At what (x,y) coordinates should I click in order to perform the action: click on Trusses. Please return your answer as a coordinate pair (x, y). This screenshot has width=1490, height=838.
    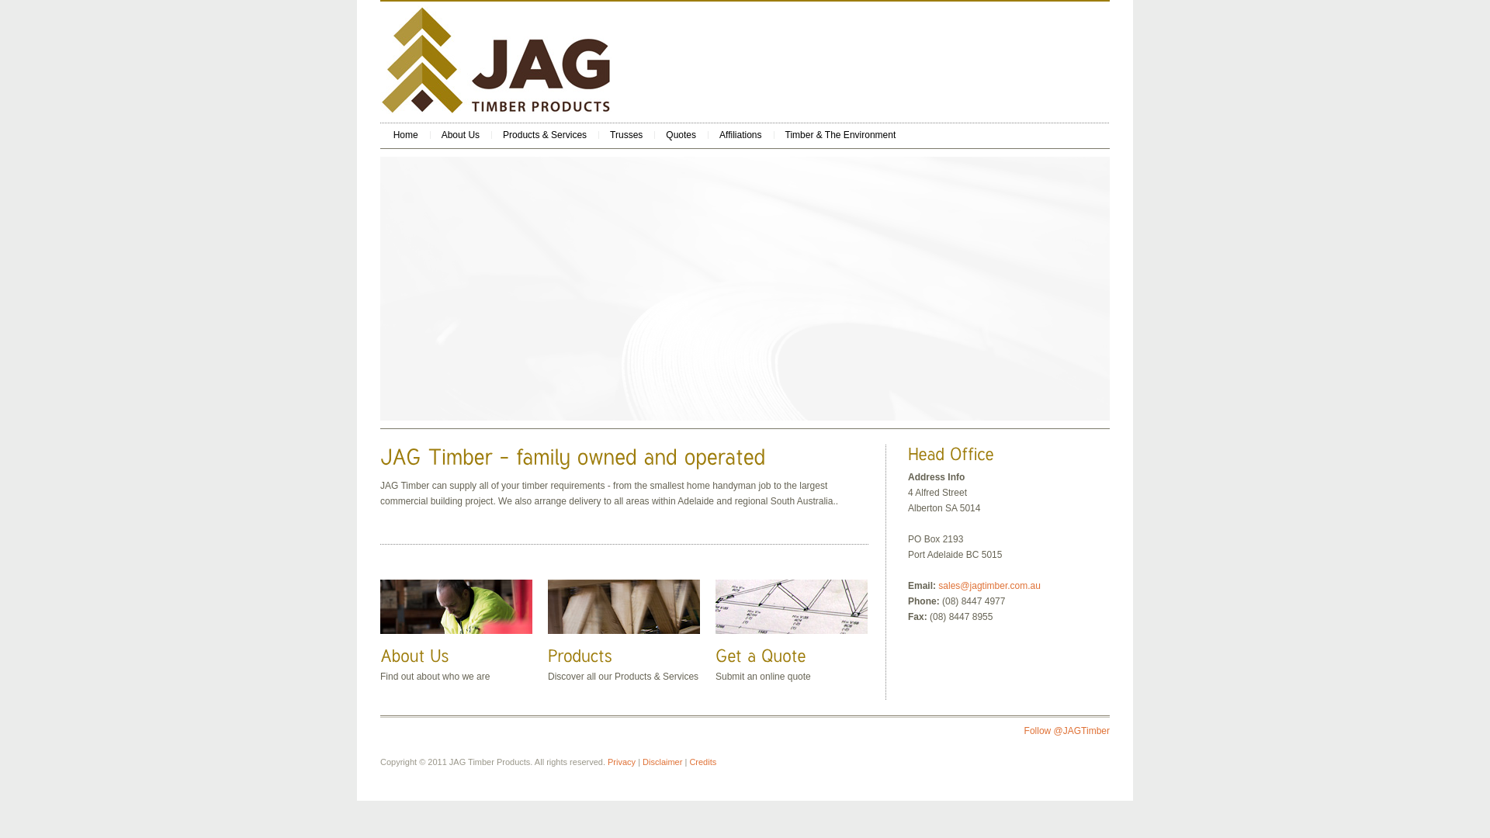
    Looking at the image, I should click on (626, 135).